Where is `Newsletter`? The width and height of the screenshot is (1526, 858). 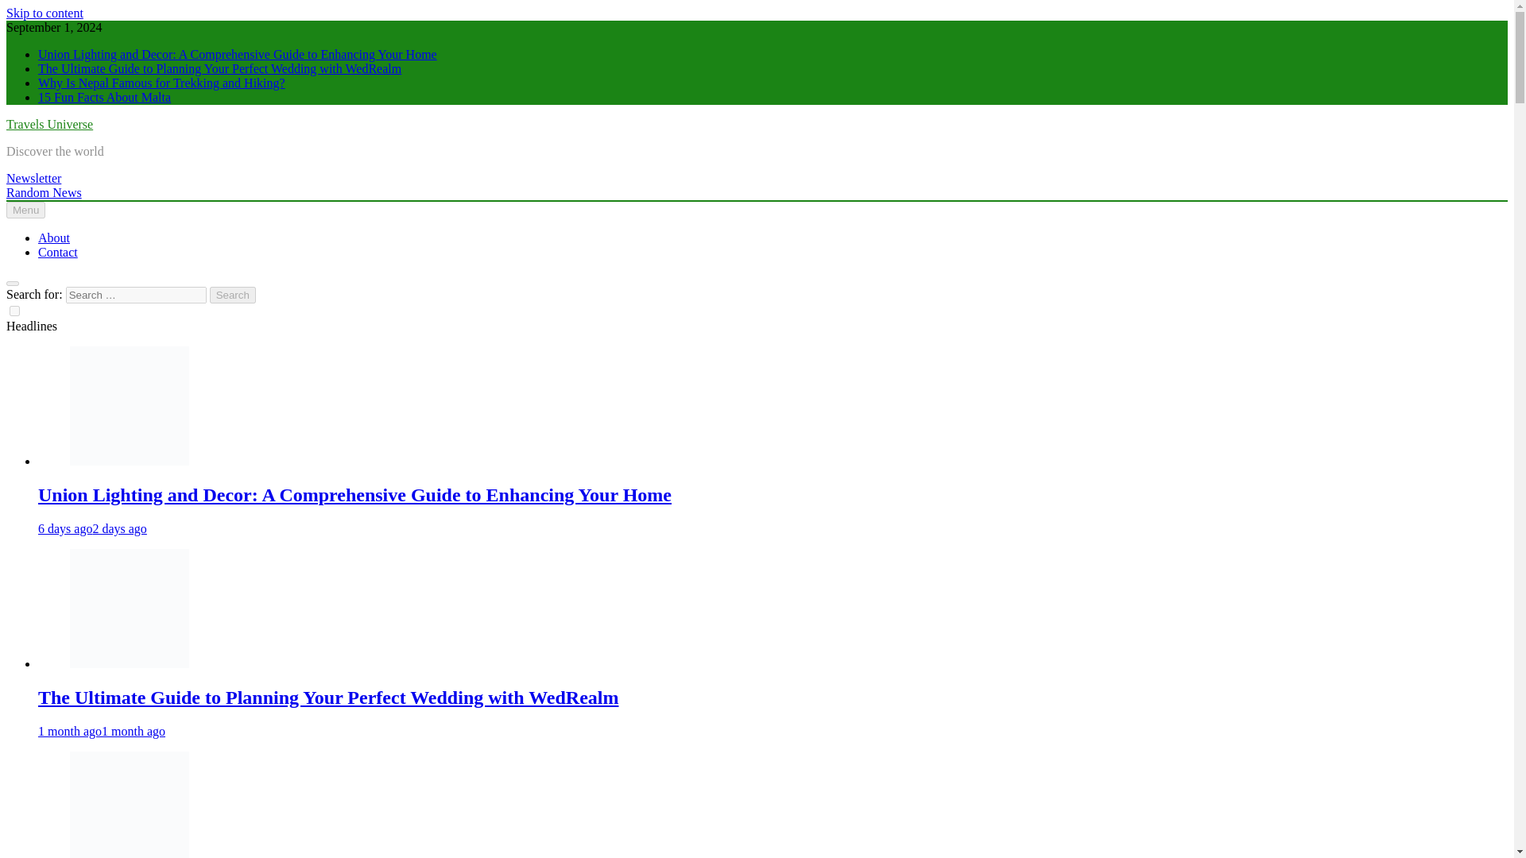
Newsletter is located at coordinates (33, 178).